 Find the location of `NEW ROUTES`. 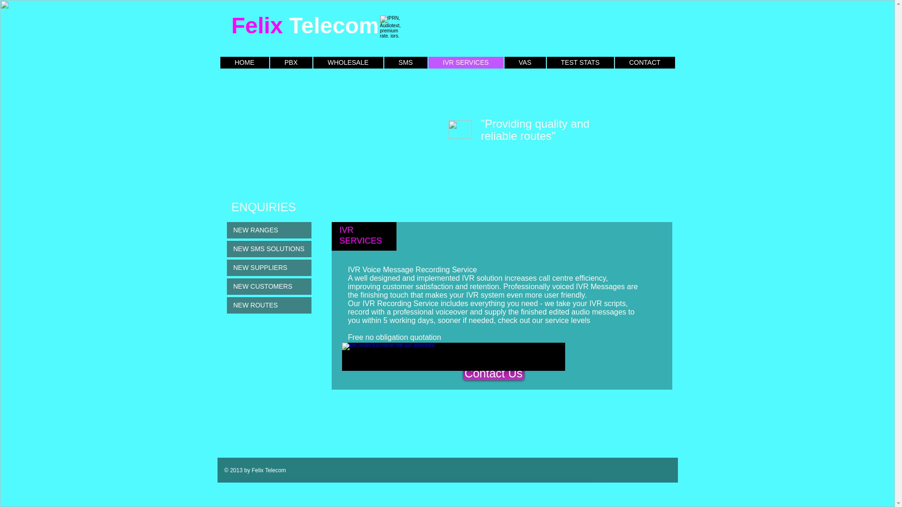

NEW ROUTES is located at coordinates (269, 305).